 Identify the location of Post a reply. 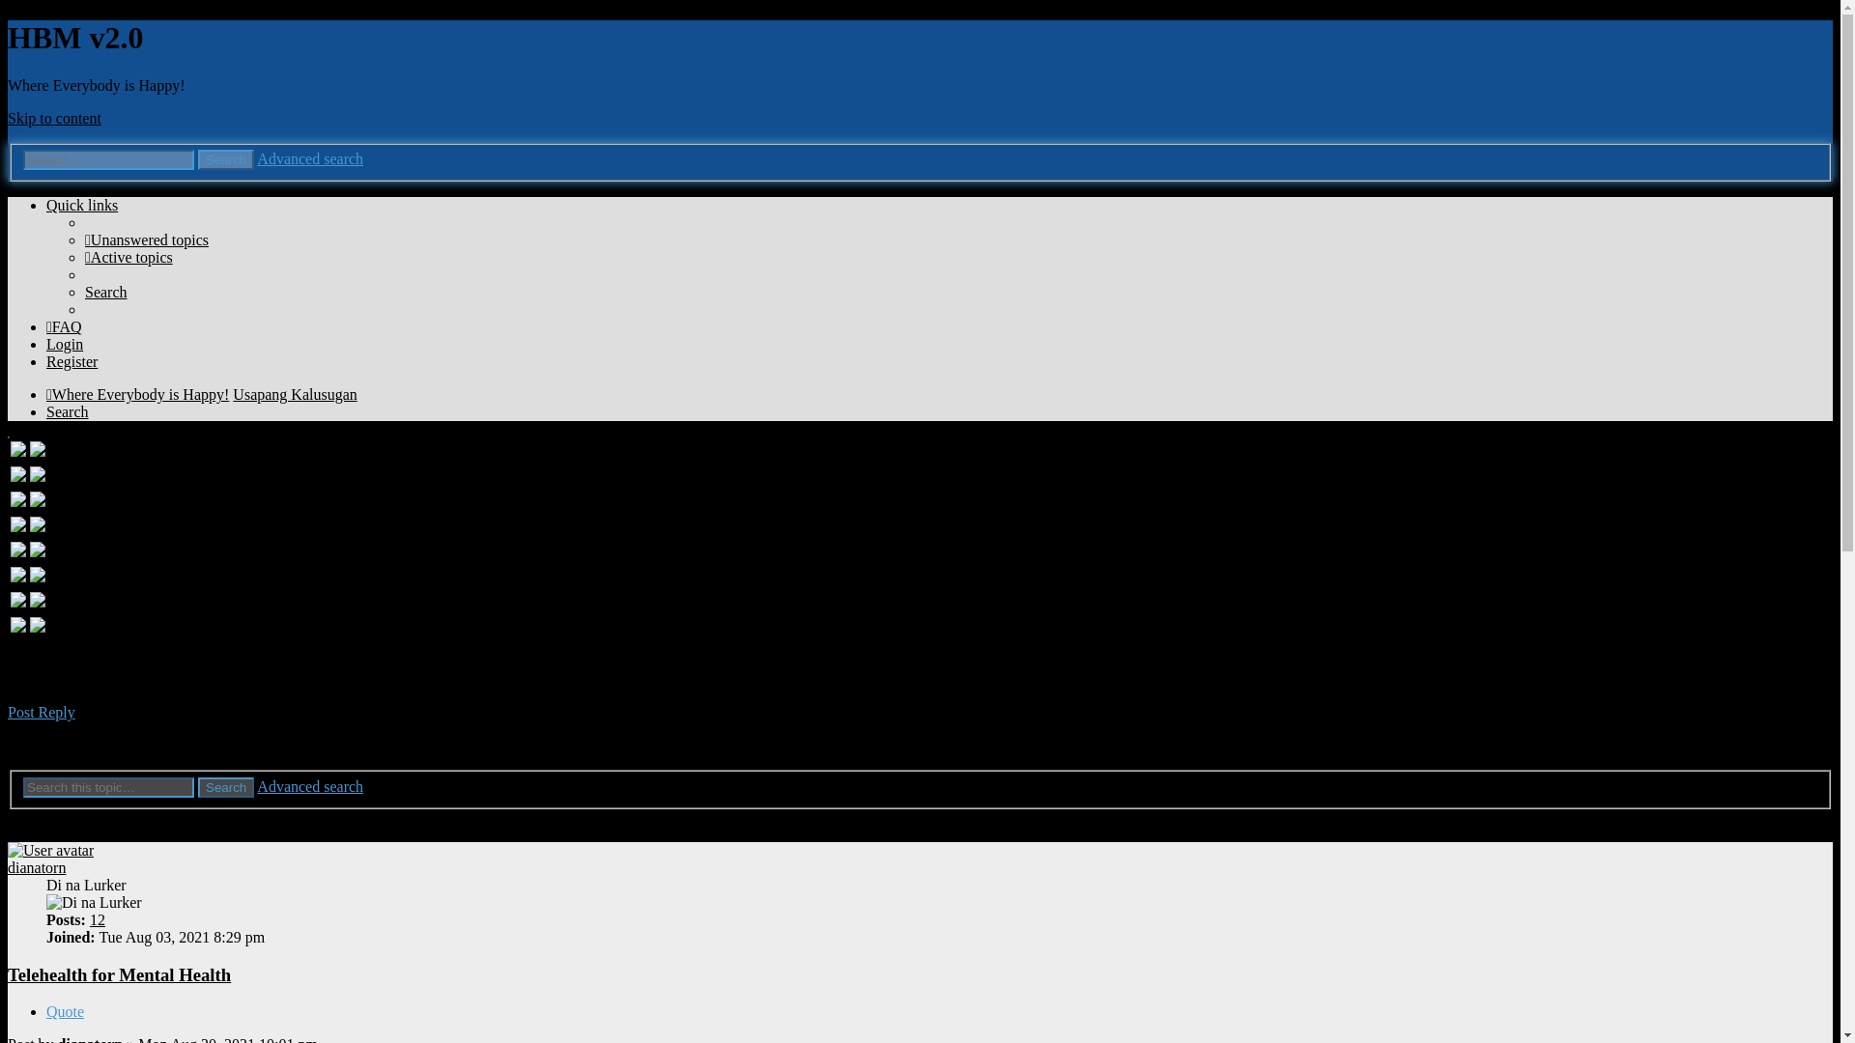
(41, 713).